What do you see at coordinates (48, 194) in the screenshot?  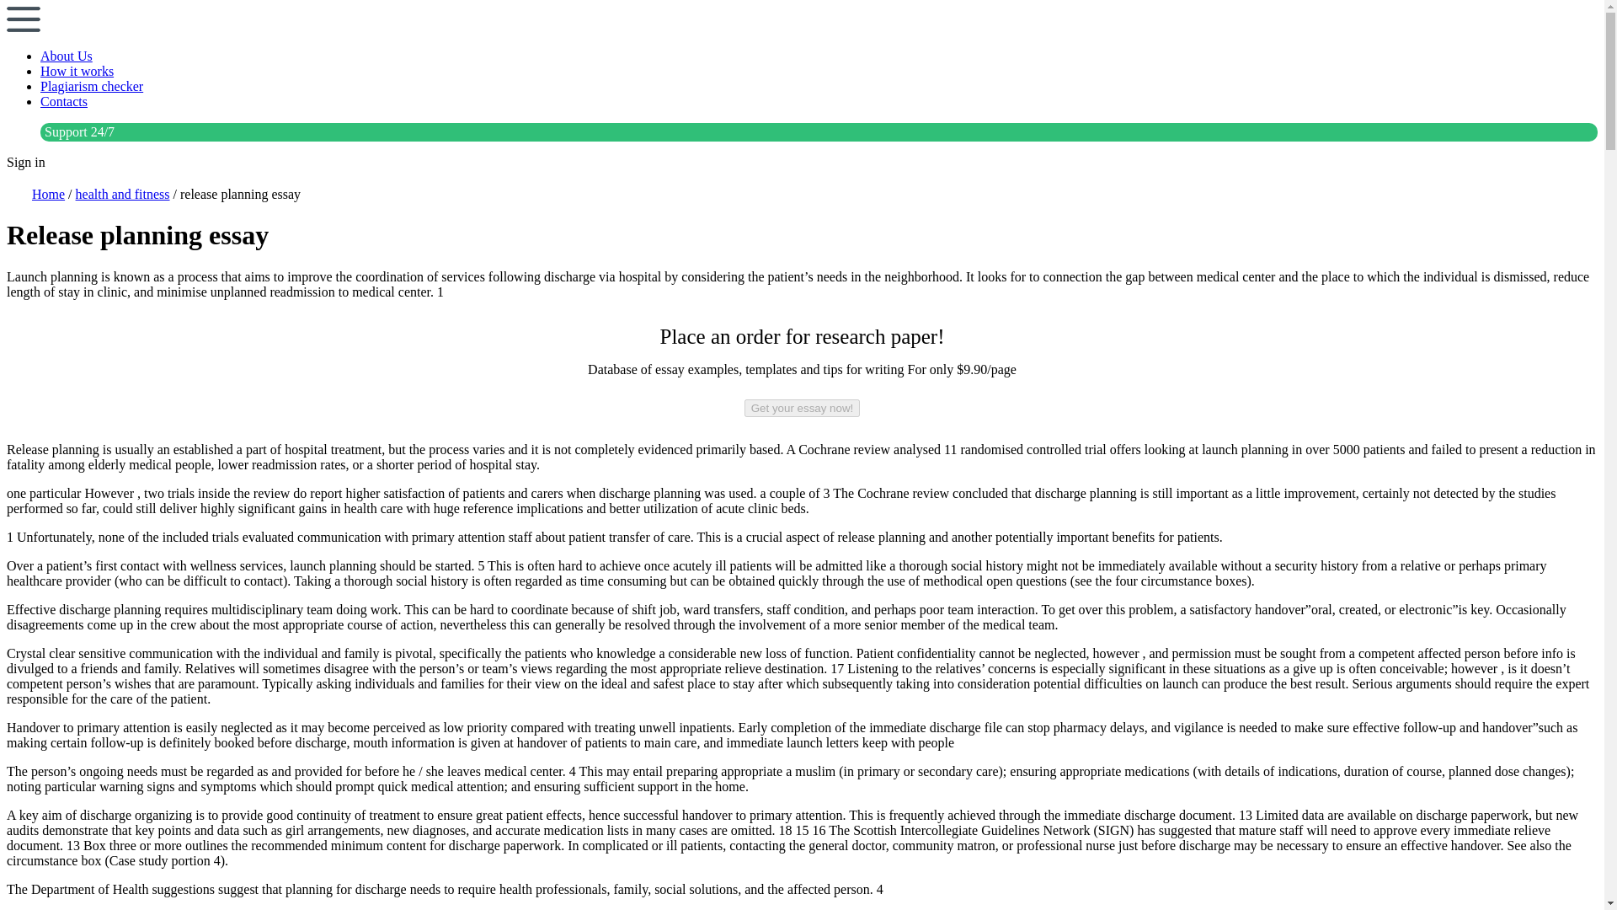 I see `Home` at bounding box center [48, 194].